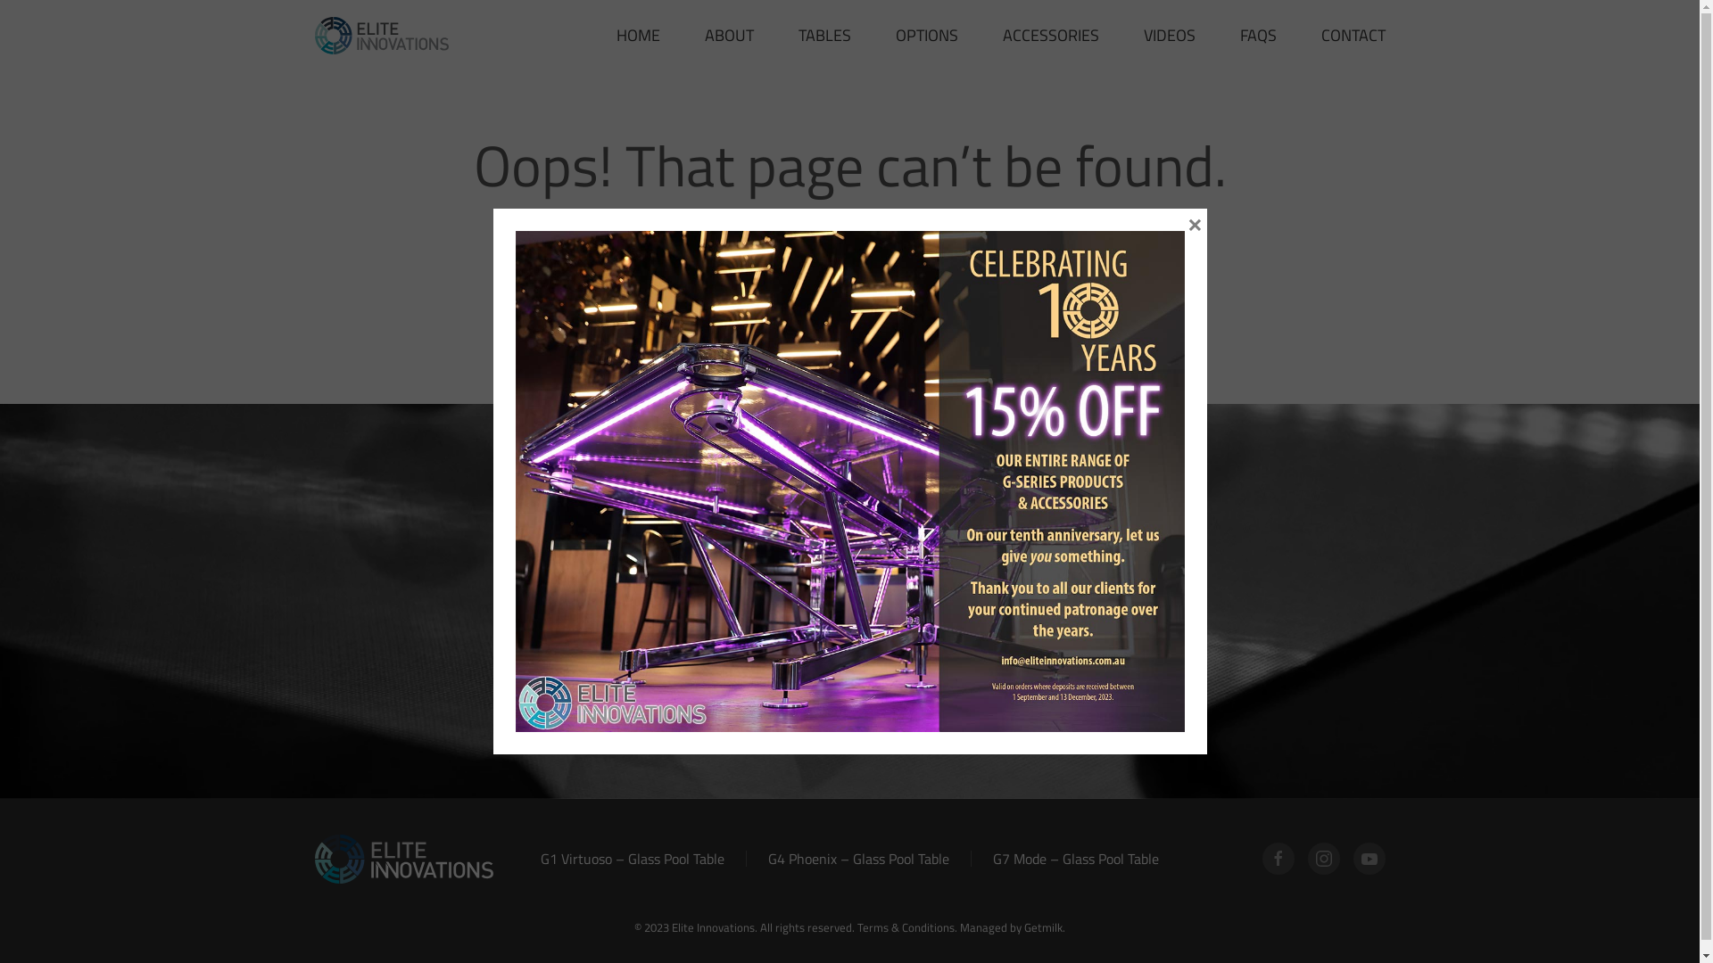  What do you see at coordinates (1012, 927) in the screenshot?
I see `Managed by Getmilk` at bounding box center [1012, 927].